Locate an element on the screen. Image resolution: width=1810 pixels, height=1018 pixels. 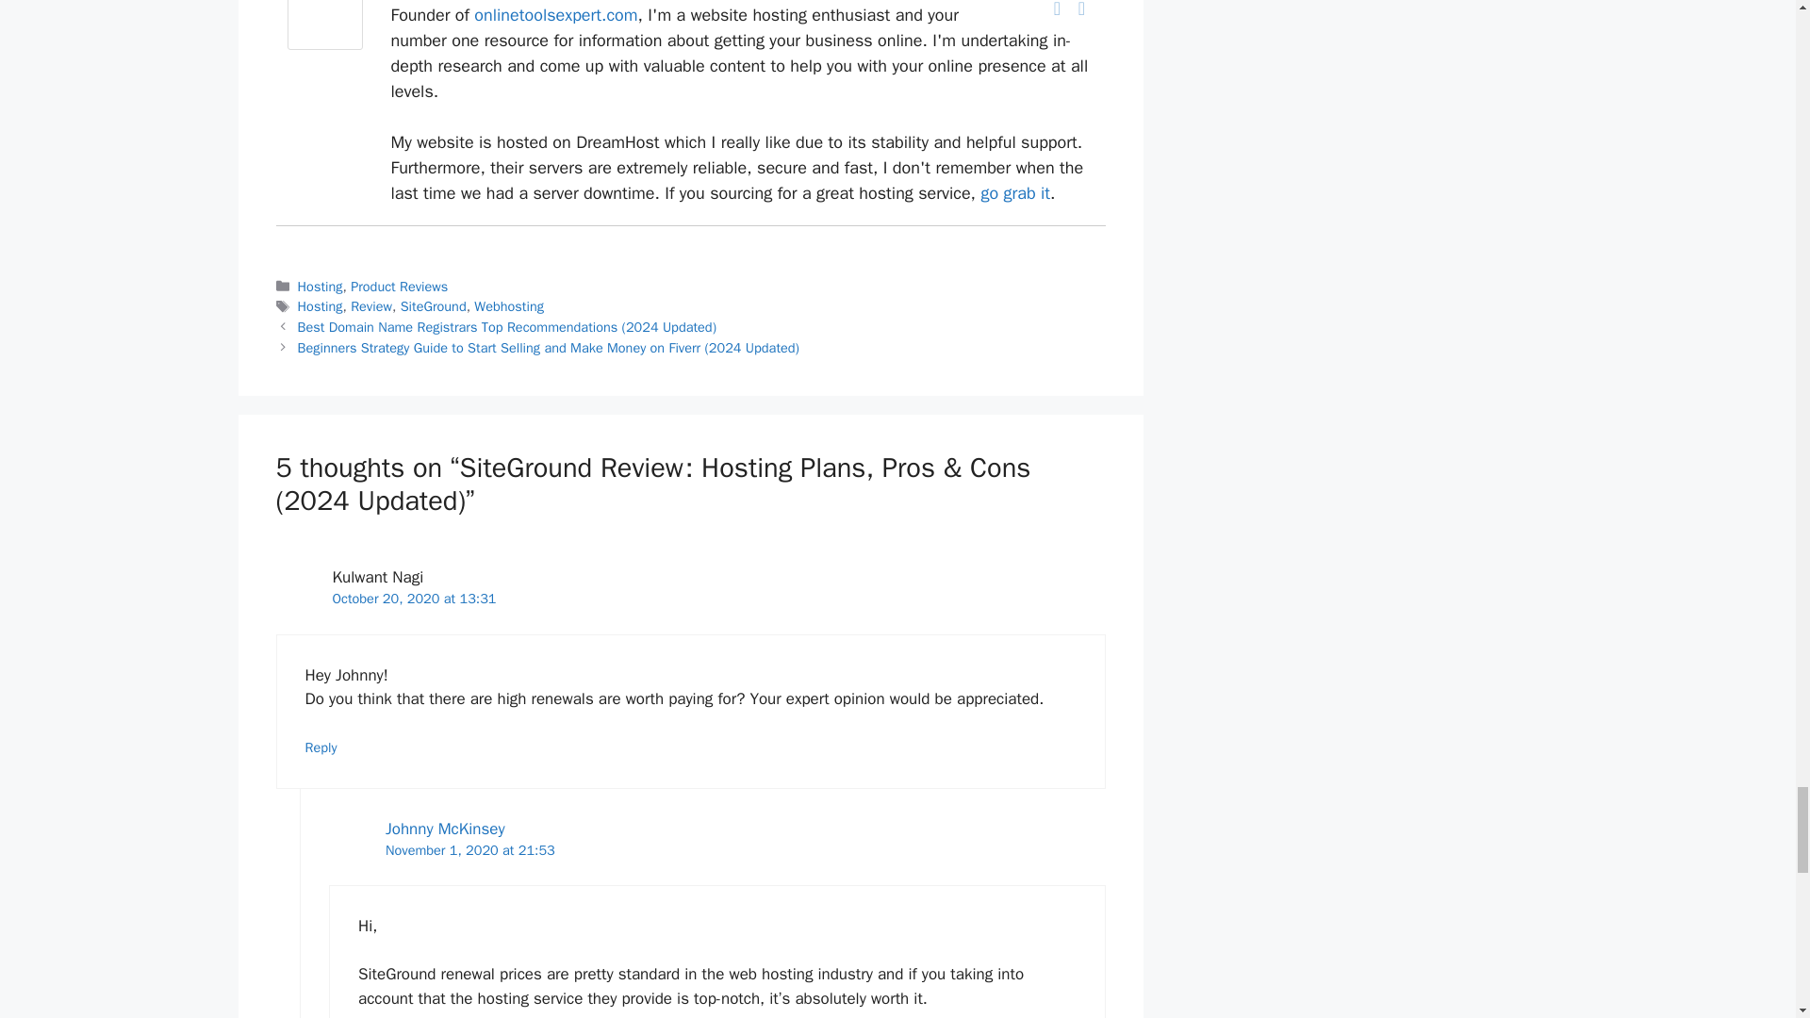
Facebook is located at coordinates (1058, 9).